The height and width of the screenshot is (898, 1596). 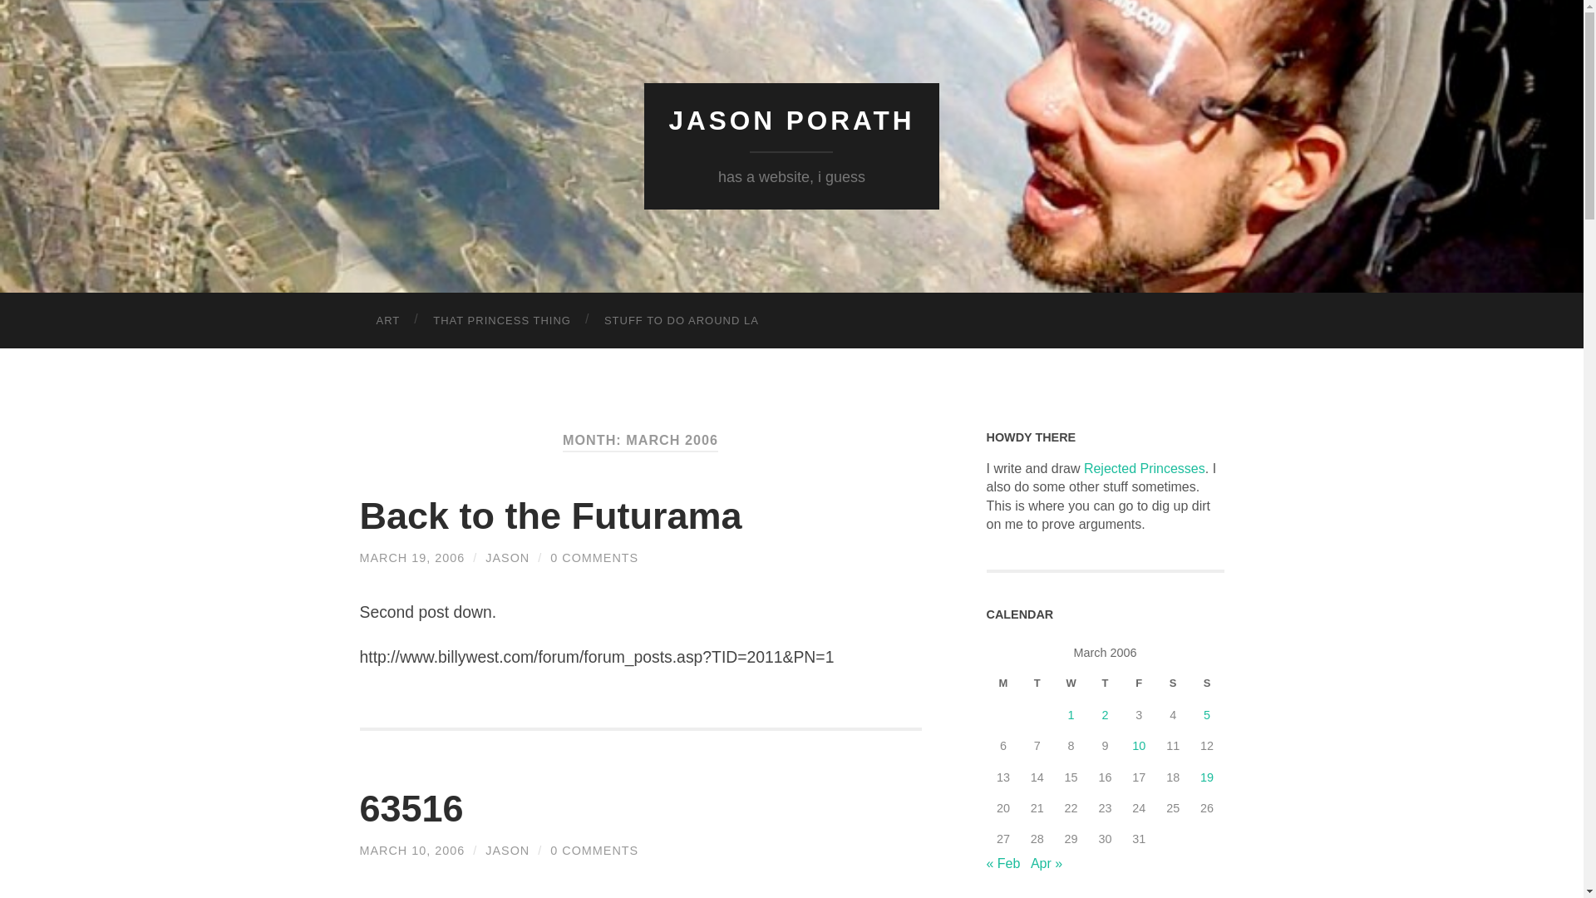 I want to click on Posts by Jason, so click(x=507, y=558).